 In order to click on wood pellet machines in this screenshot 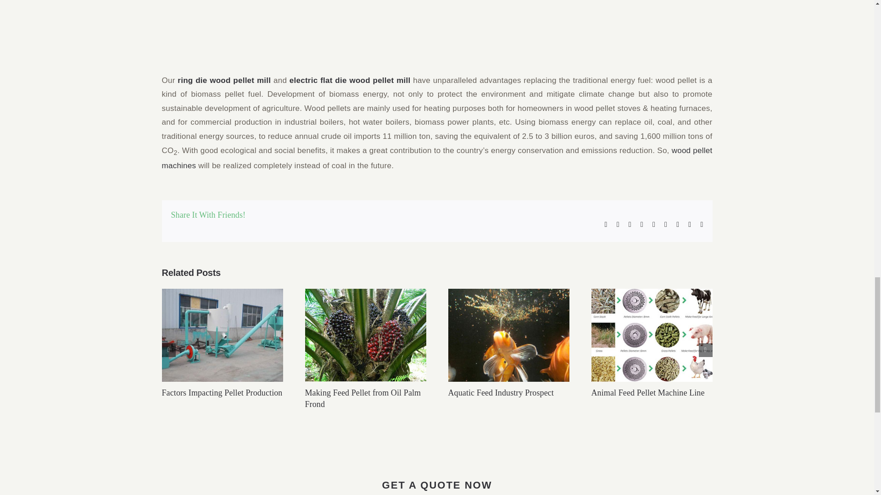, I will do `click(436, 158)`.